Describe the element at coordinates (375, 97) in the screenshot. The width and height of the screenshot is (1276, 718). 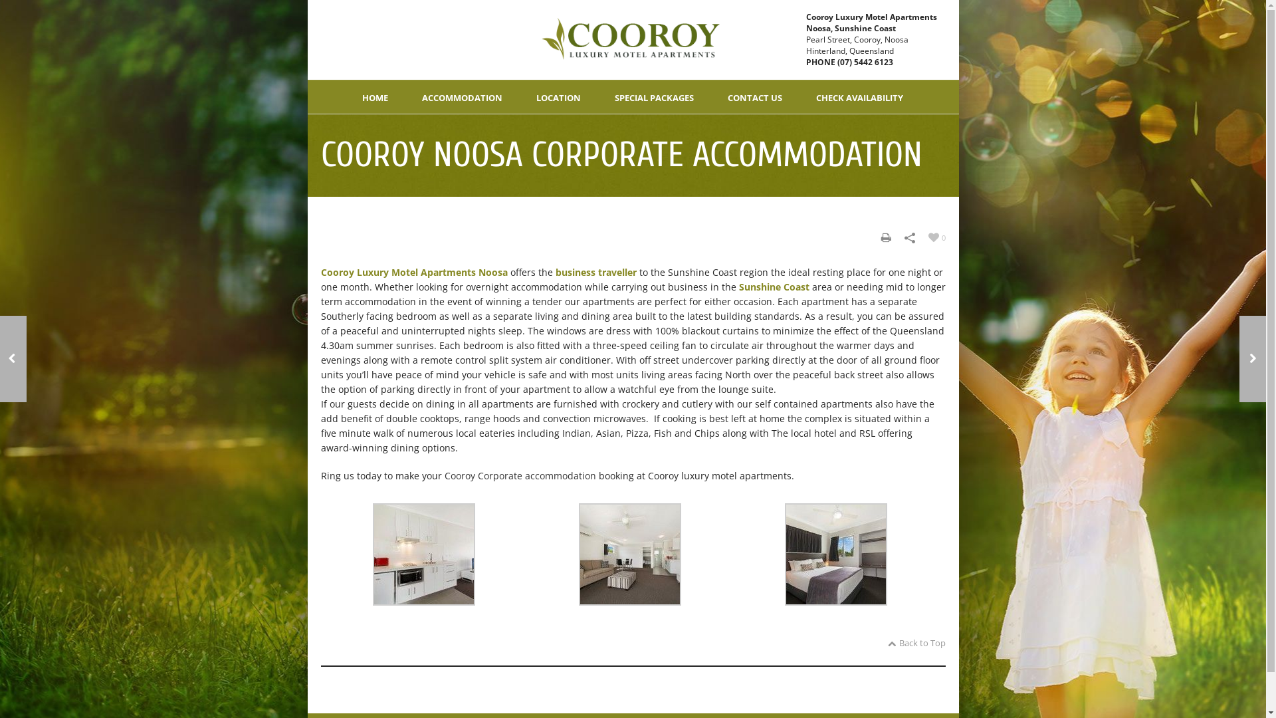
I see `HOME` at that location.